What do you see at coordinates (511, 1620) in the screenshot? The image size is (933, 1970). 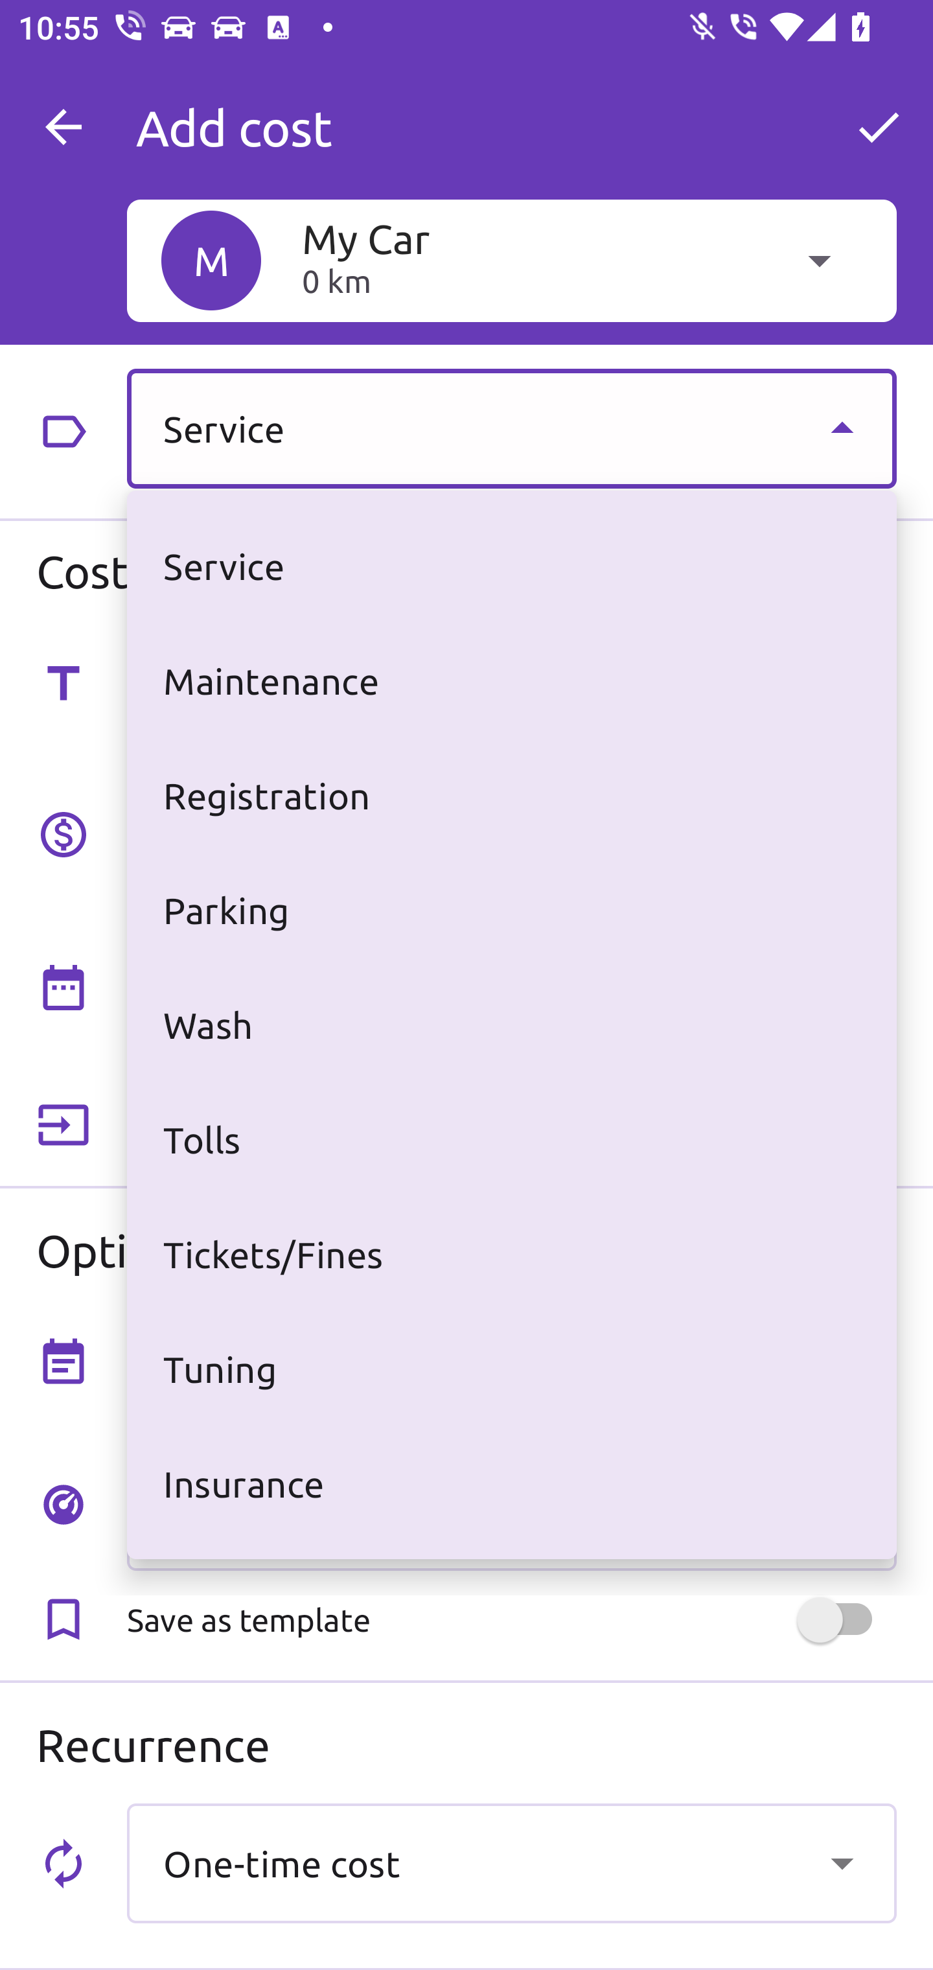 I see `Save as template` at bounding box center [511, 1620].